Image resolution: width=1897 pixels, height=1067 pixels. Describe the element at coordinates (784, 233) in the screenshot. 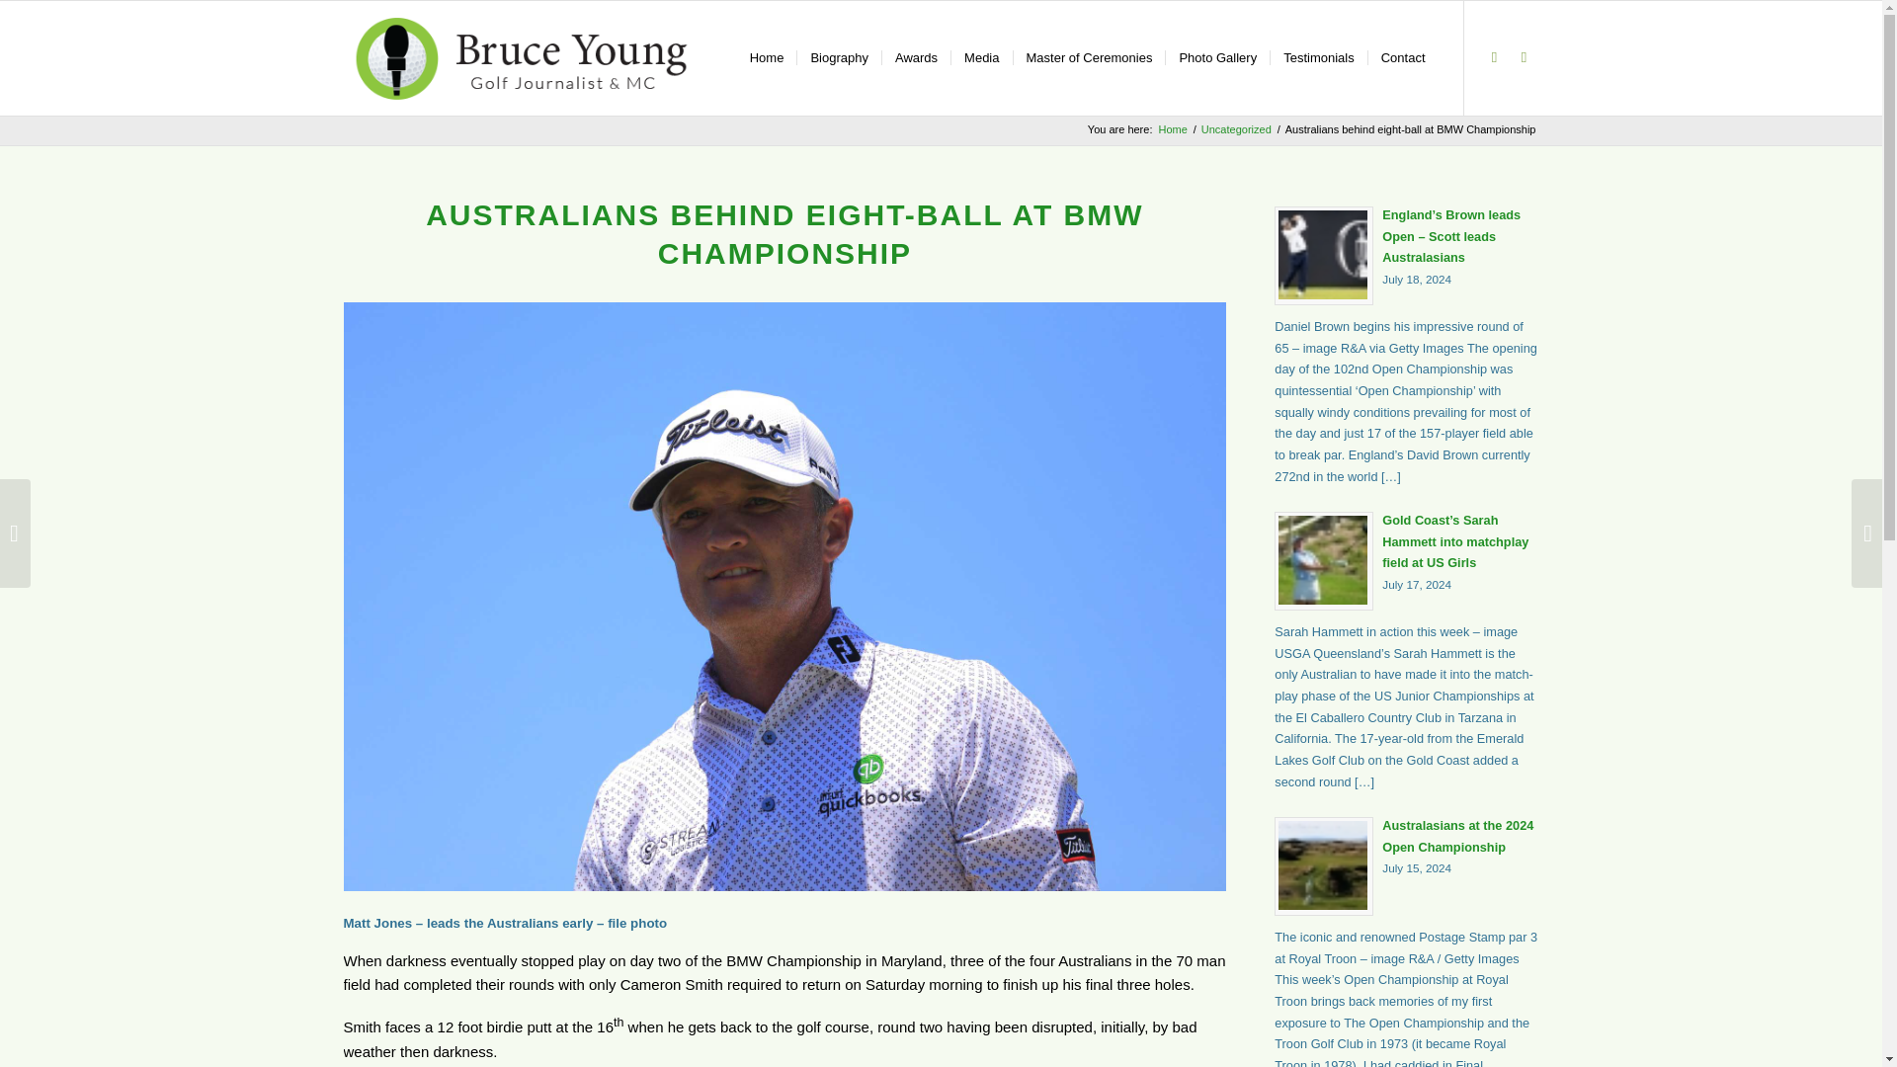

I see `AUSTRALIANS BEHIND EIGHT-BALL AT BMW CHAMPIONSHIP` at that location.